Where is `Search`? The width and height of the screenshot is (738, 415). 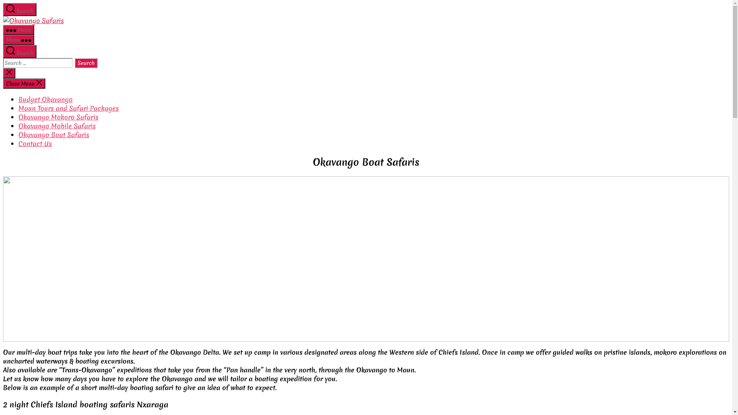
Search is located at coordinates (20, 51).